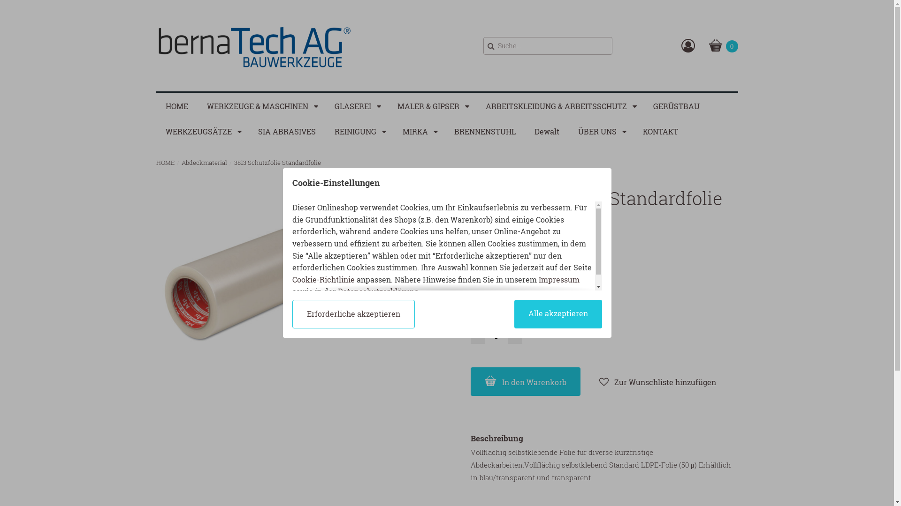 Image resolution: width=901 pixels, height=506 pixels. I want to click on In den Warenkorb, so click(525, 382).